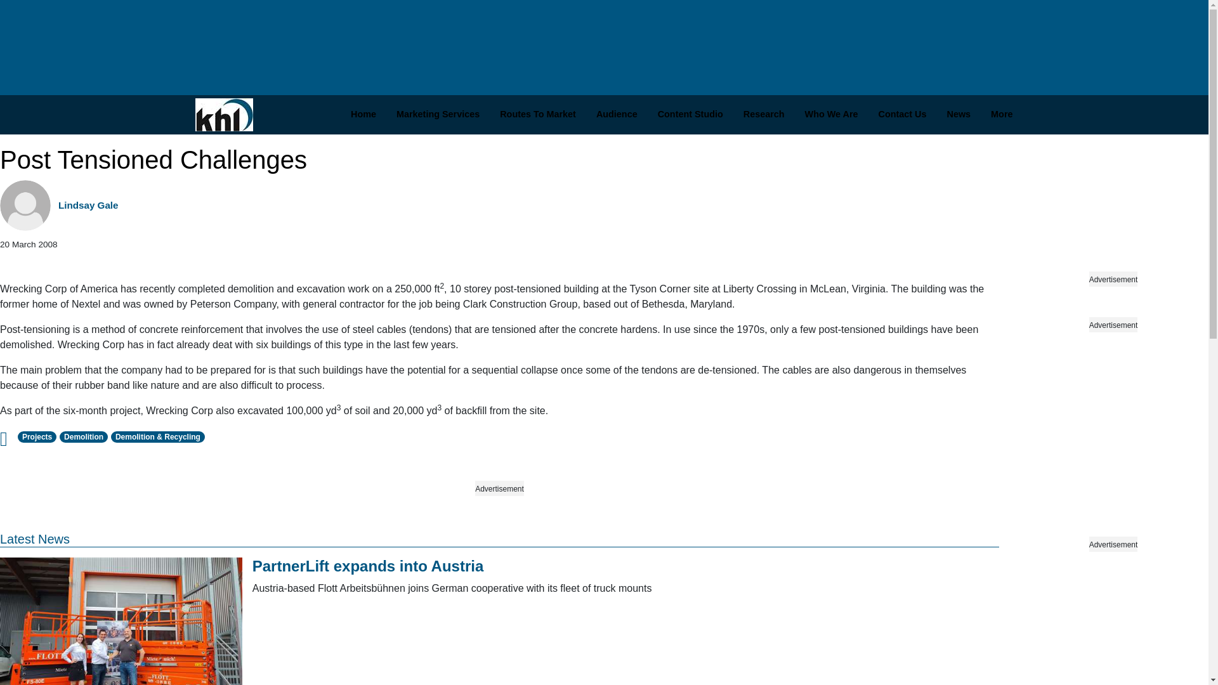 This screenshot has height=685, width=1218. Describe the element at coordinates (368, 566) in the screenshot. I see `PartnerLift expands into Austria` at that location.